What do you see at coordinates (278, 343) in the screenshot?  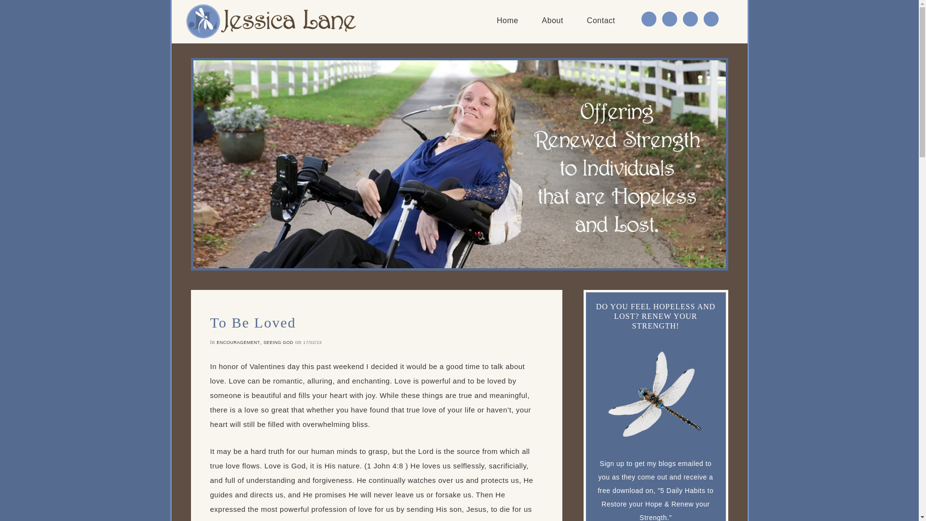 I see `SEEING GOD` at bounding box center [278, 343].